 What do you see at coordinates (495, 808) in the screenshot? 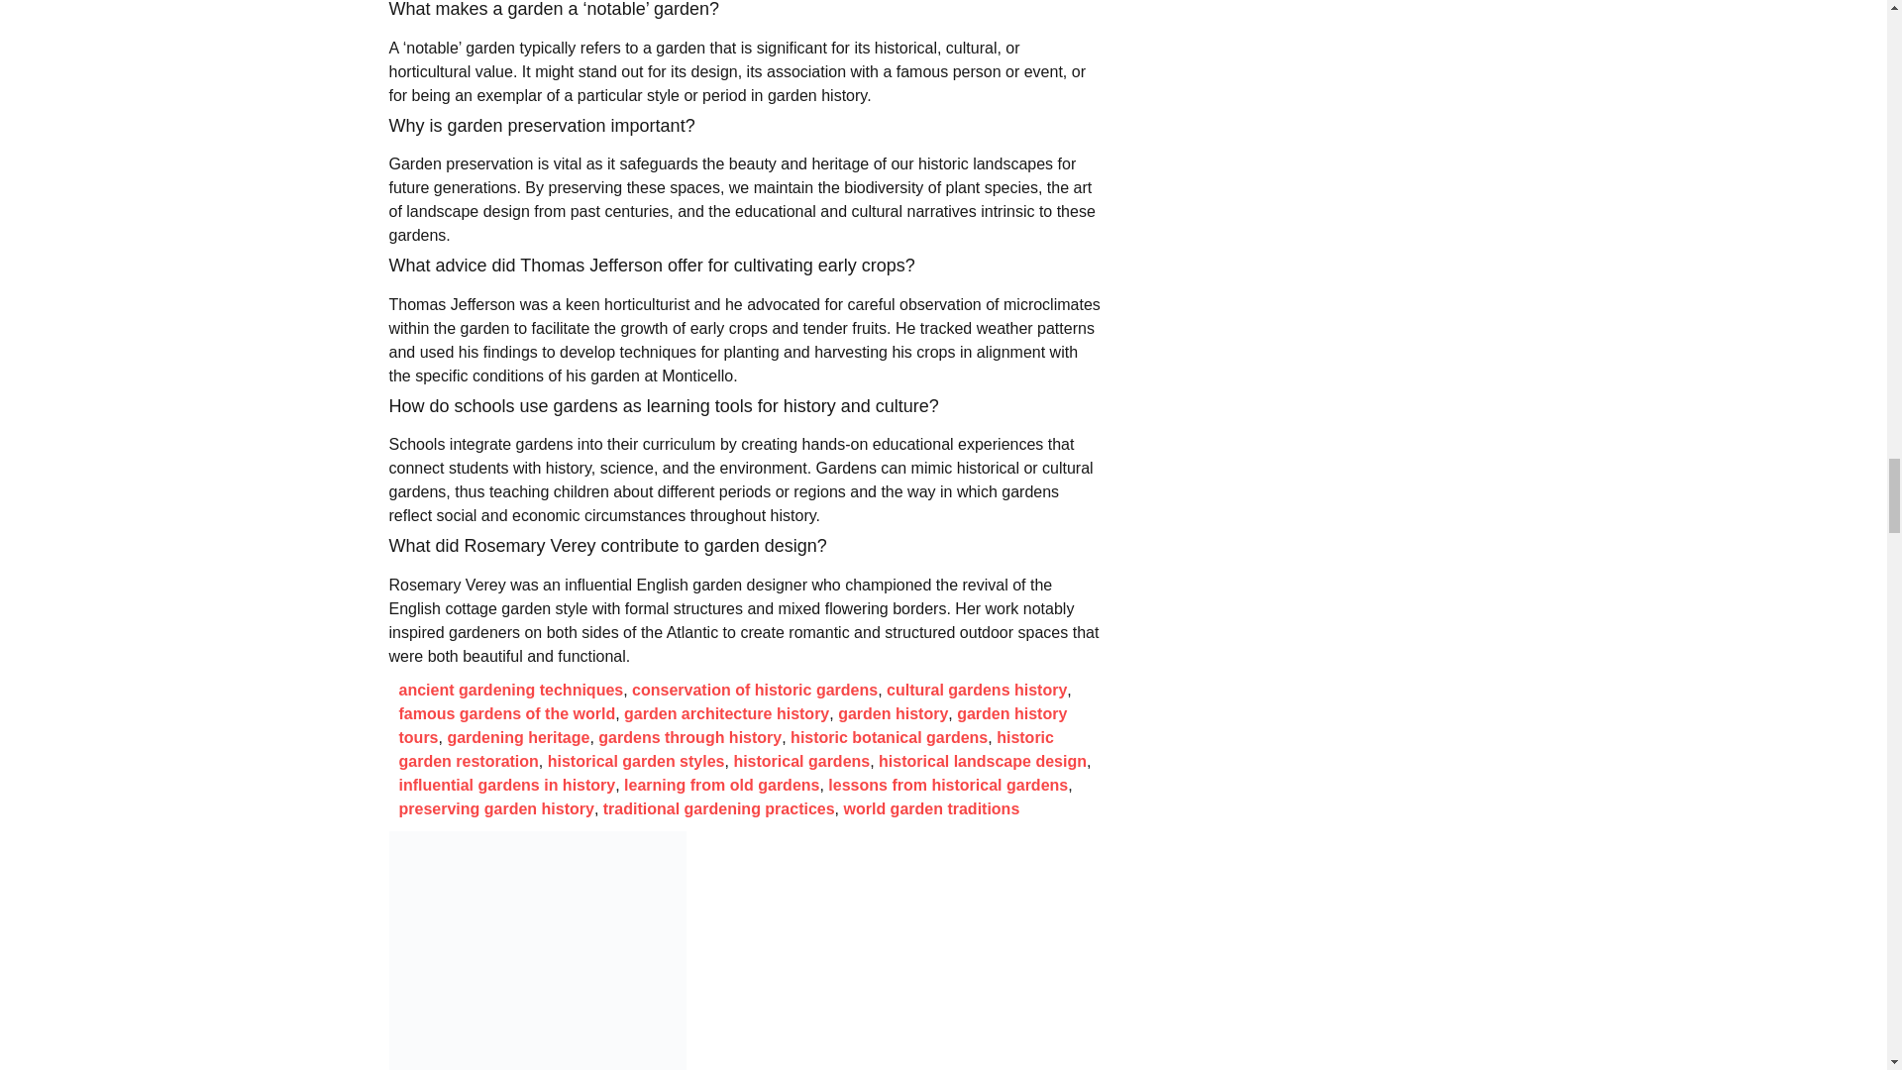
I see `preserving garden history` at bounding box center [495, 808].